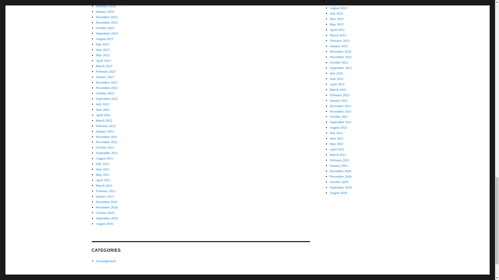 This screenshot has height=280, width=499. Describe the element at coordinates (104, 120) in the screenshot. I see `March 2022` at that location.